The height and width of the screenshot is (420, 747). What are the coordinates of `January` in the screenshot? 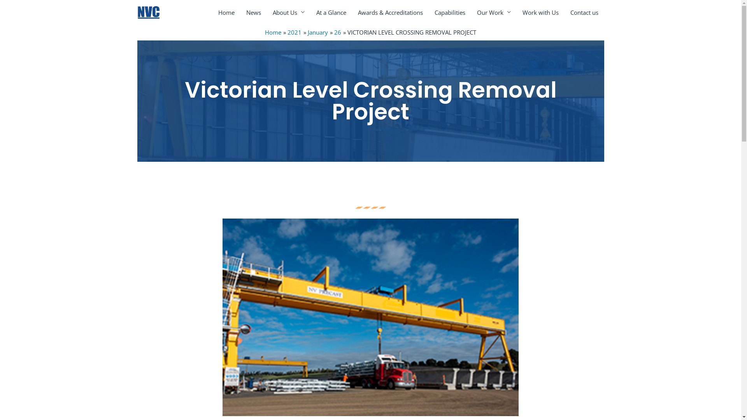 It's located at (318, 32).